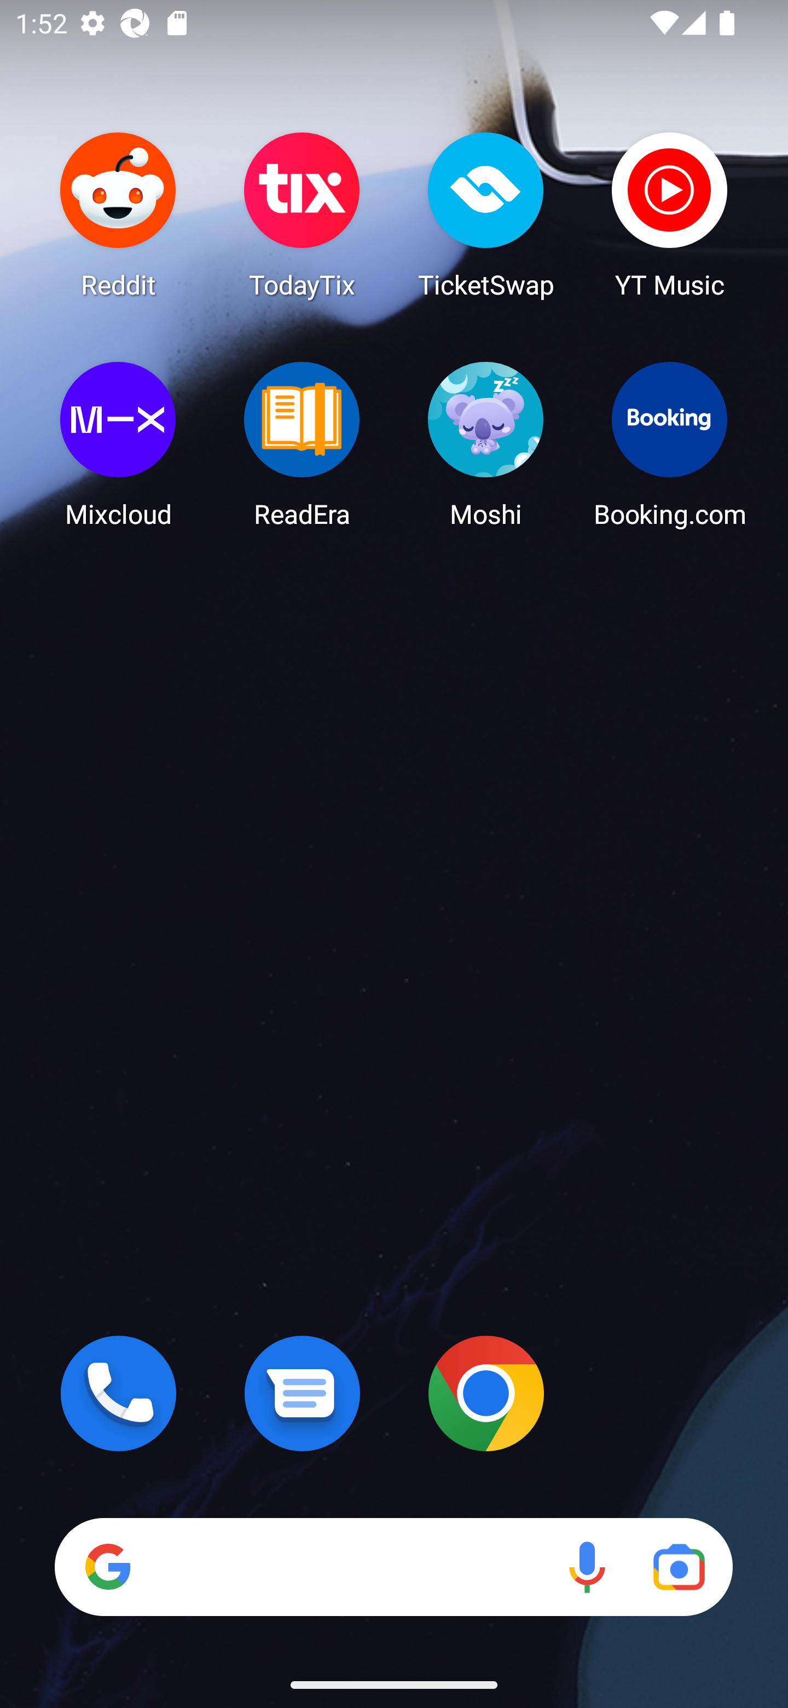 The height and width of the screenshot is (1708, 788). Describe the element at coordinates (118, 444) in the screenshot. I see `Mixcloud` at that location.